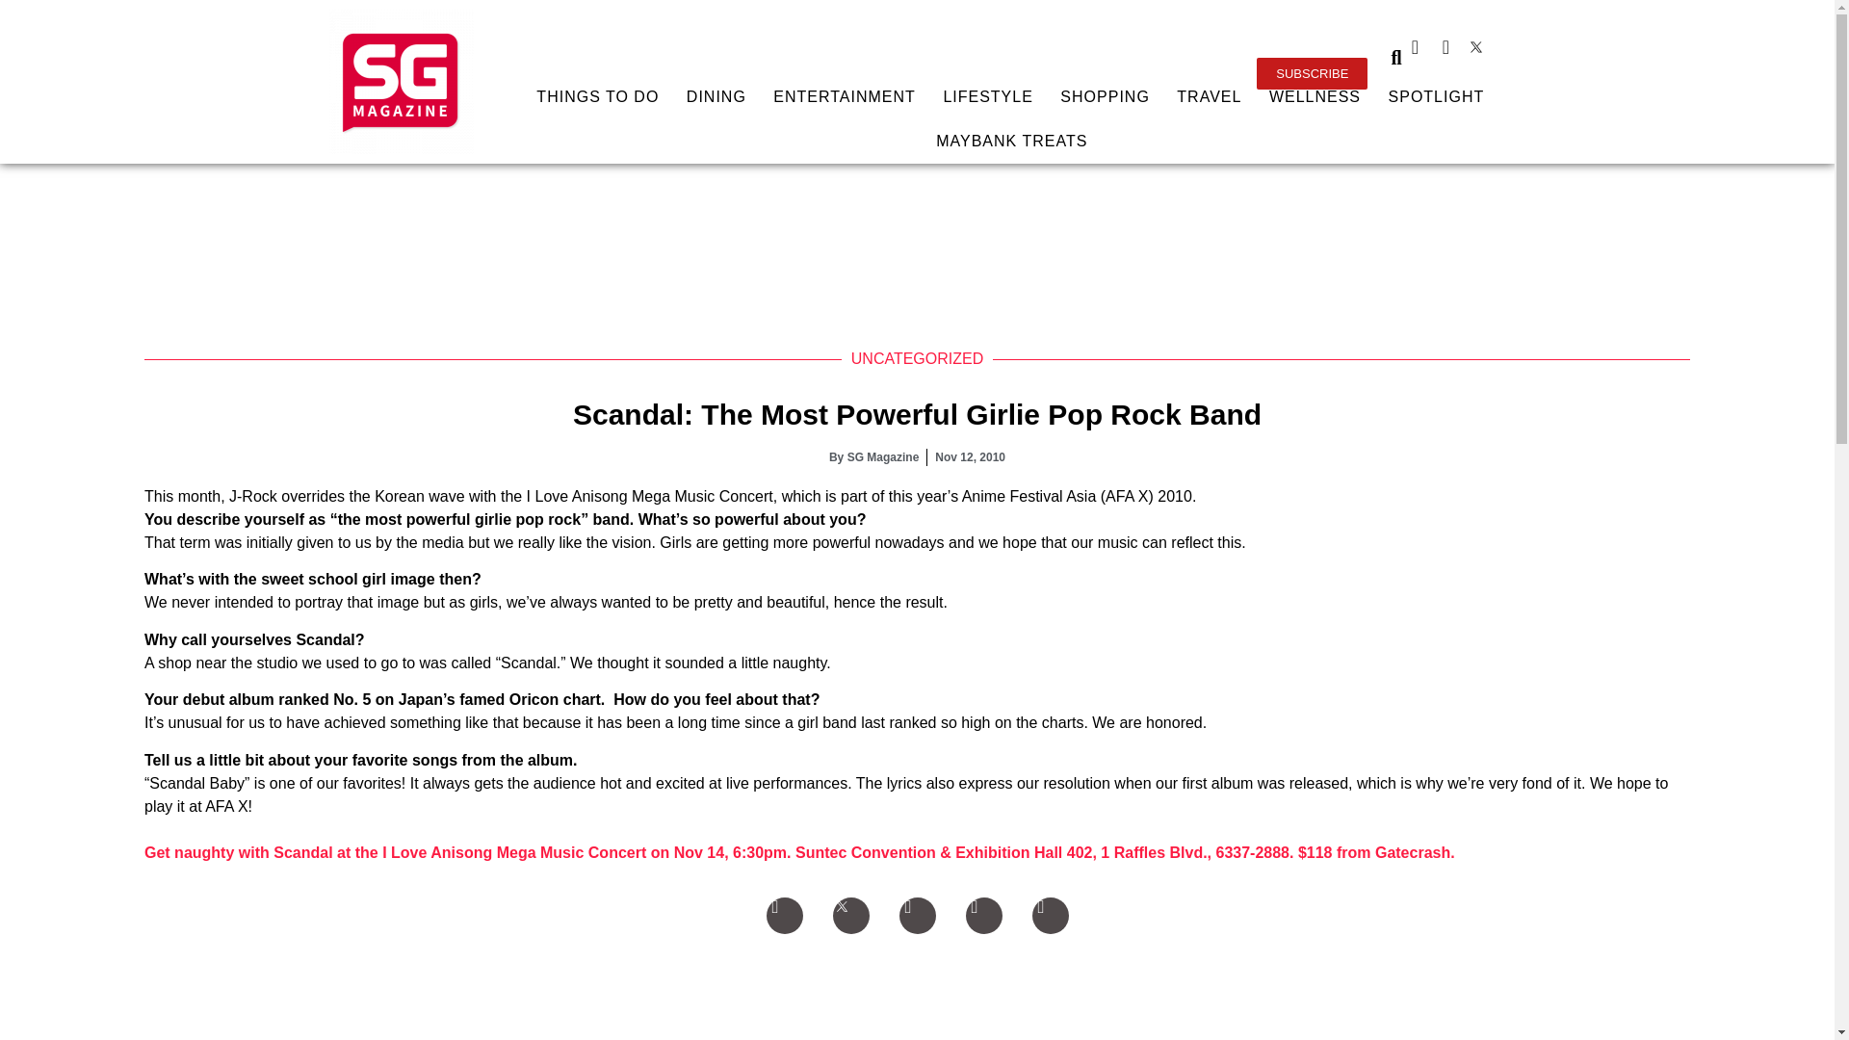 This screenshot has width=1849, height=1040. What do you see at coordinates (1315, 96) in the screenshot?
I see `WELLNESS` at bounding box center [1315, 96].